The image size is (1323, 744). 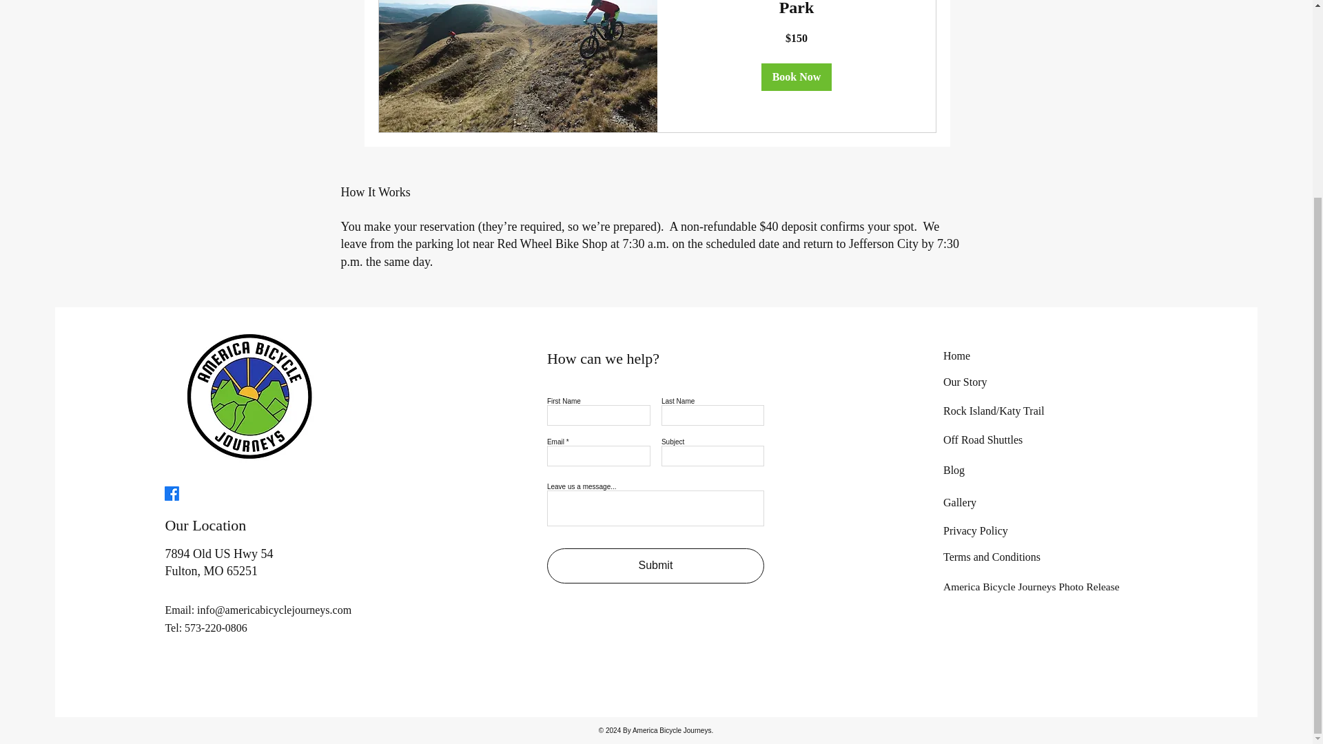 I want to click on Submit, so click(x=656, y=565).